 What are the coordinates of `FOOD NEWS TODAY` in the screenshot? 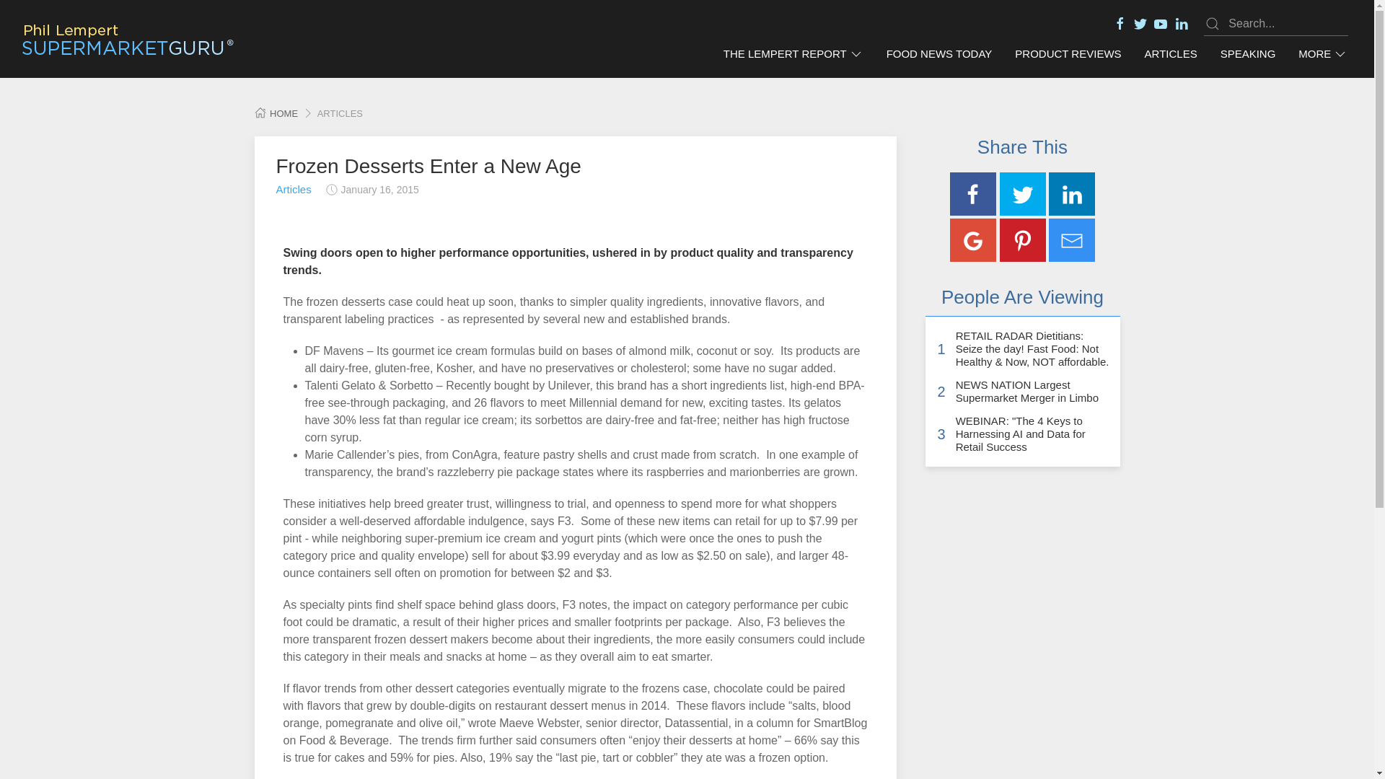 It's located at (939, 54).